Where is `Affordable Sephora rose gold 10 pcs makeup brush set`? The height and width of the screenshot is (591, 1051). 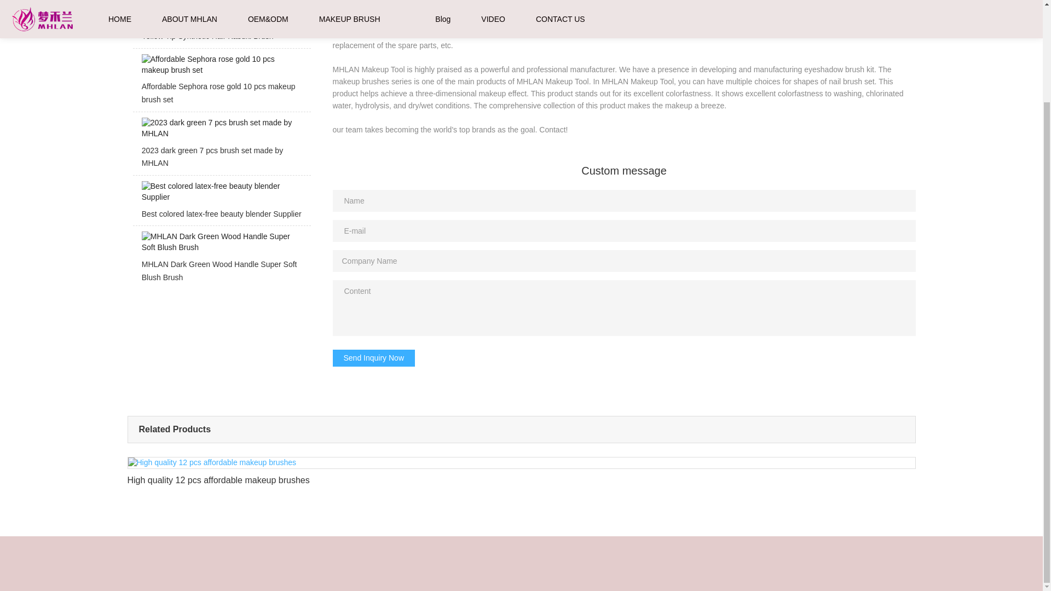 Affordable Sephora rose gold 10 pcs makeup brush set is located at coordinates (221, 83).